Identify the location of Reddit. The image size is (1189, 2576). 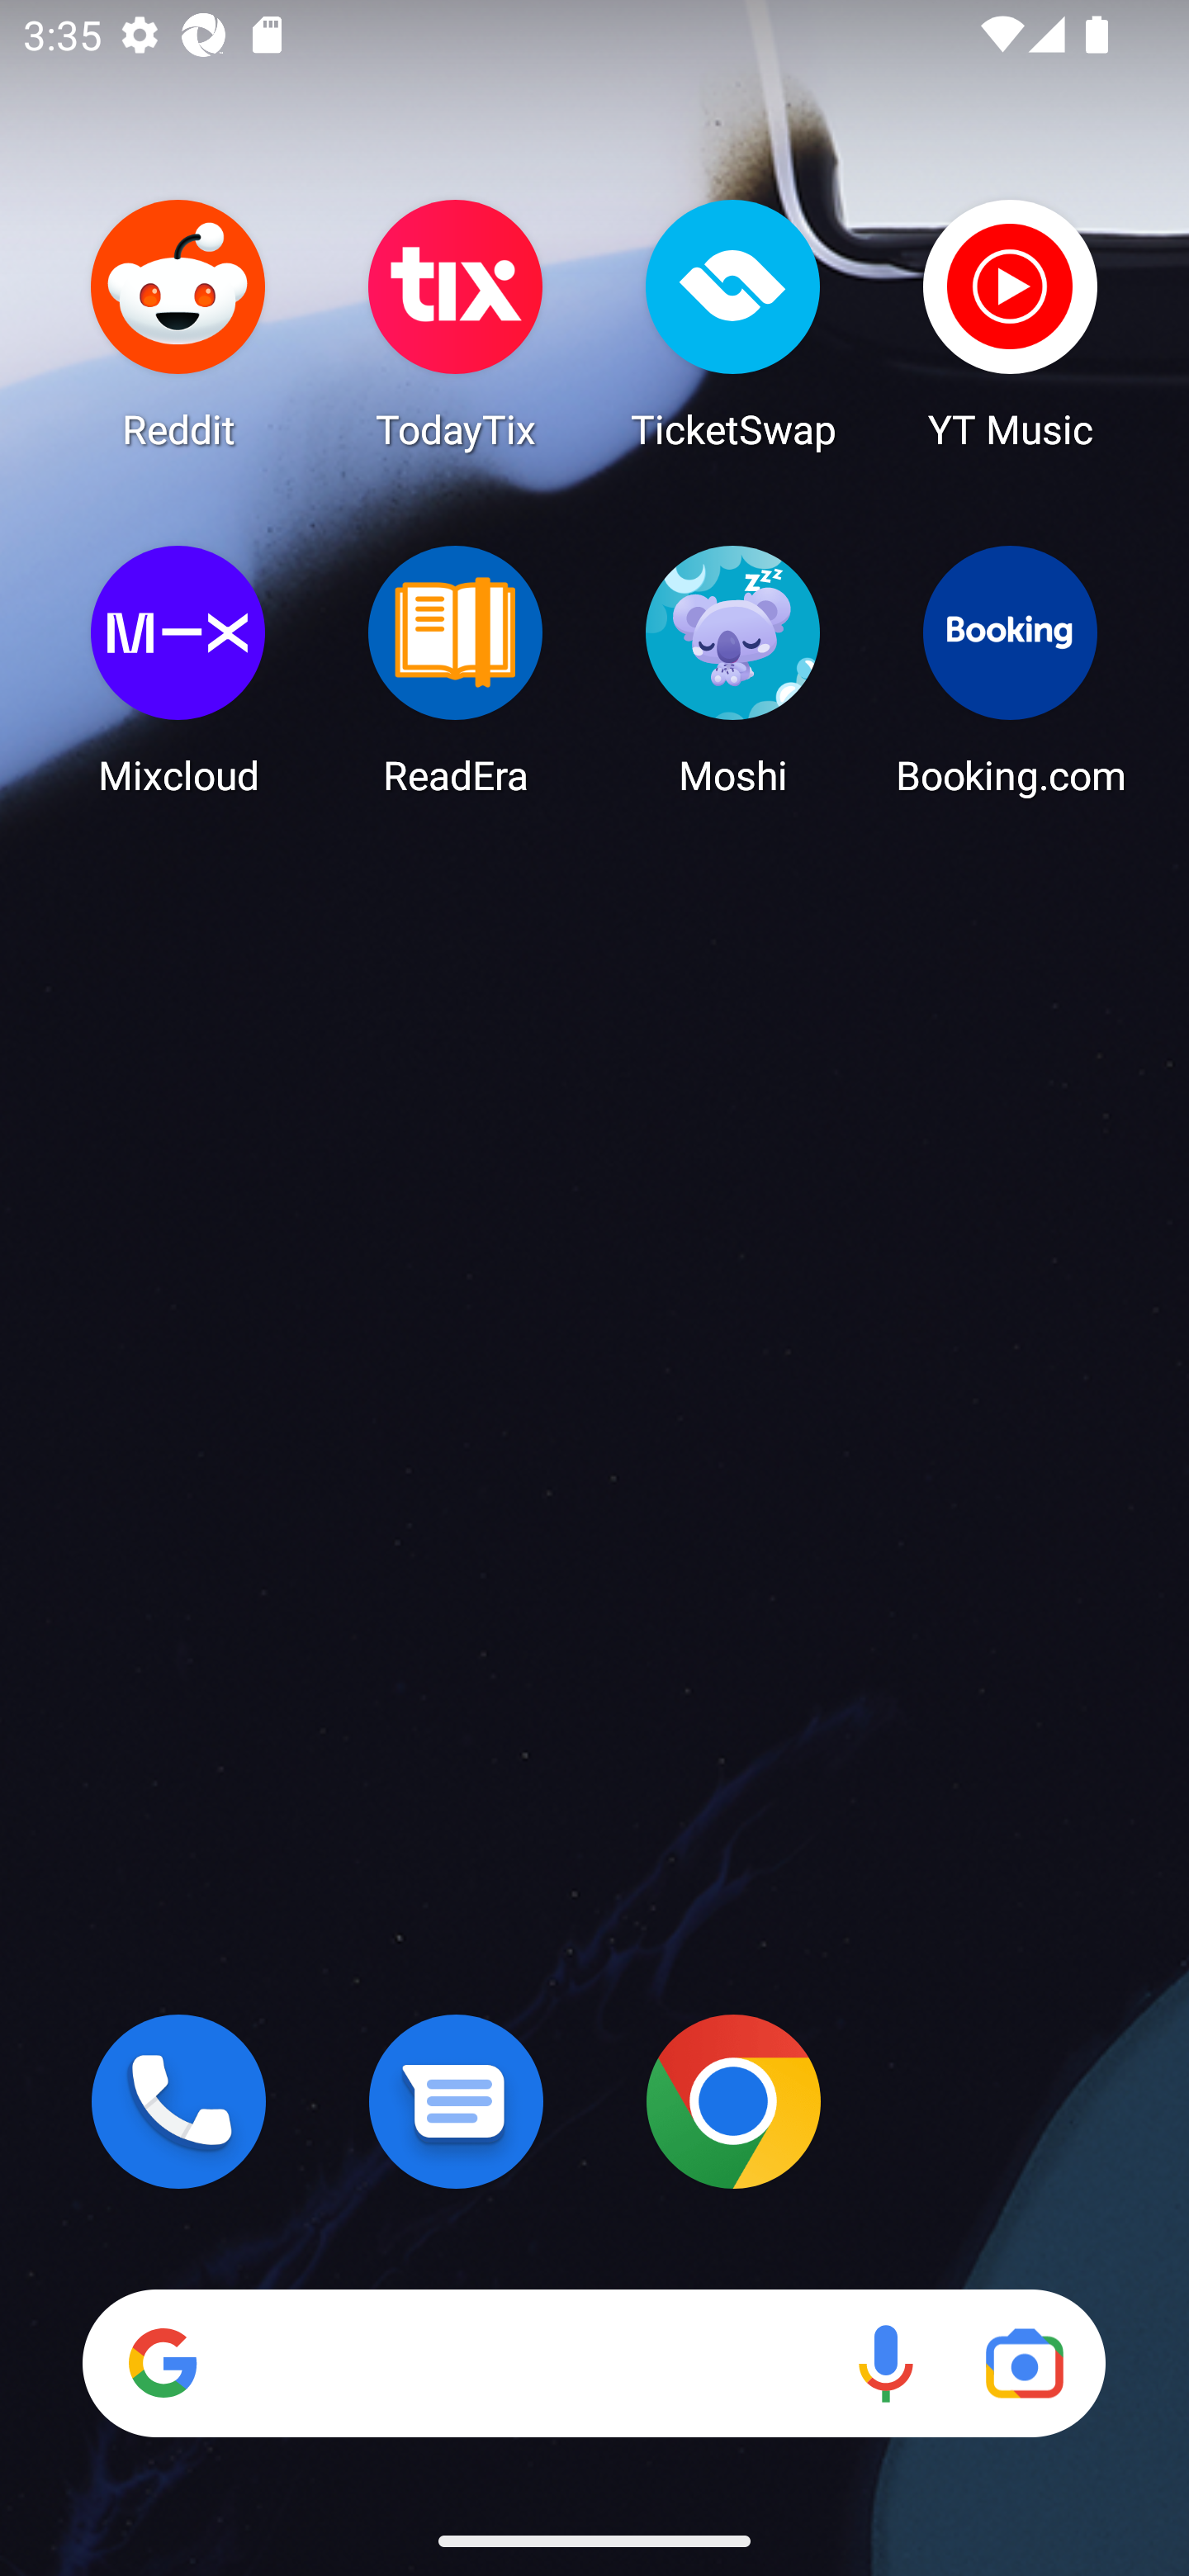
(178, 324).